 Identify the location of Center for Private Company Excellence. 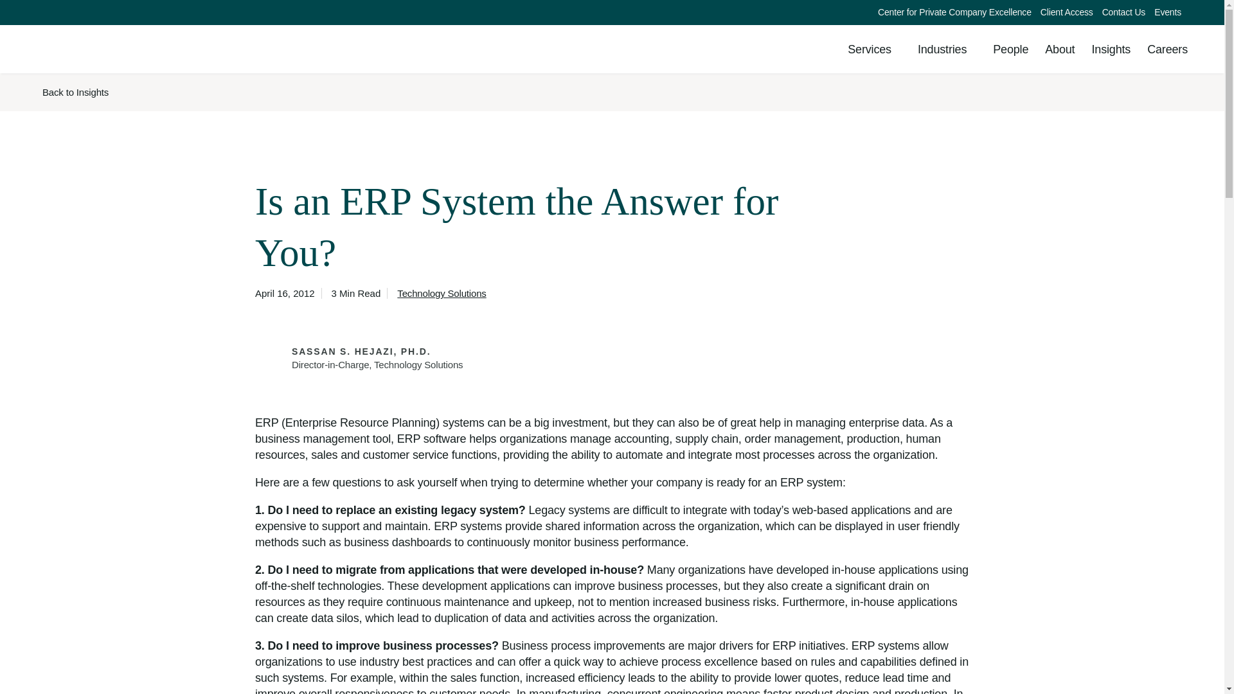
(955, 12).